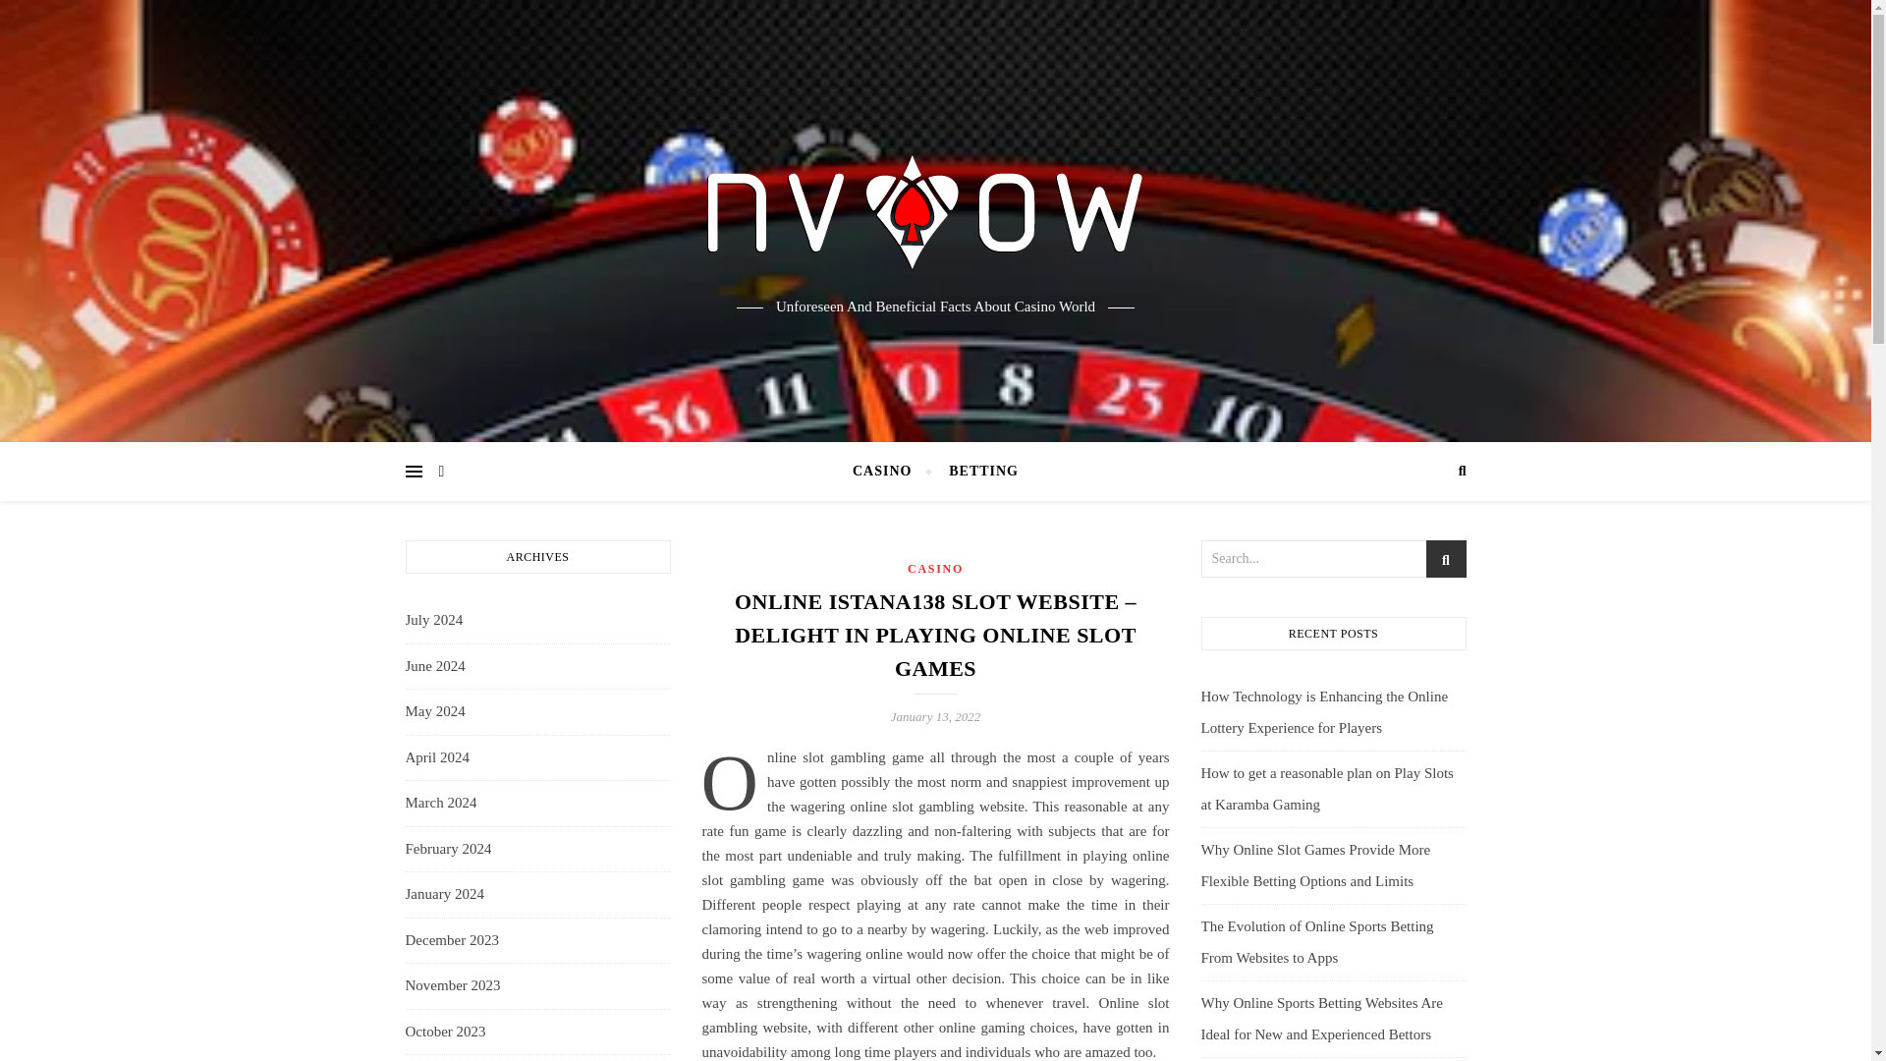  Describe the element at coordinates (890, 472) in the screenshot. I see `CASINO` at that location.